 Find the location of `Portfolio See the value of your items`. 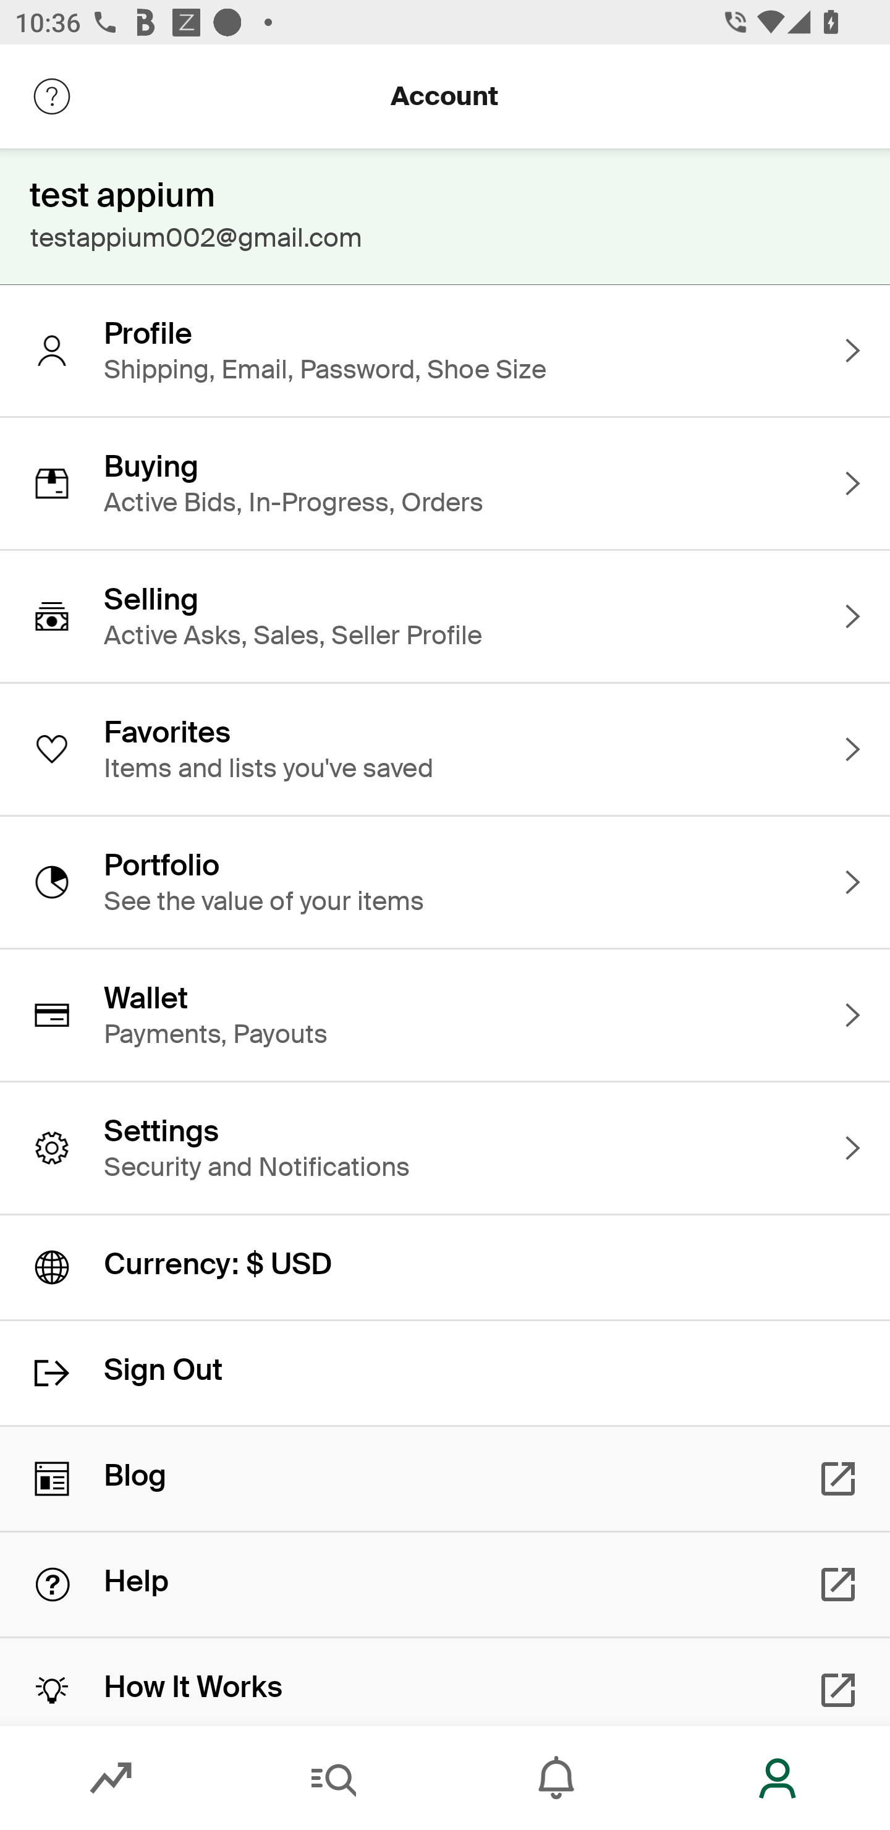

Portfolio See the value of your items is located at coordinates (445, 882).